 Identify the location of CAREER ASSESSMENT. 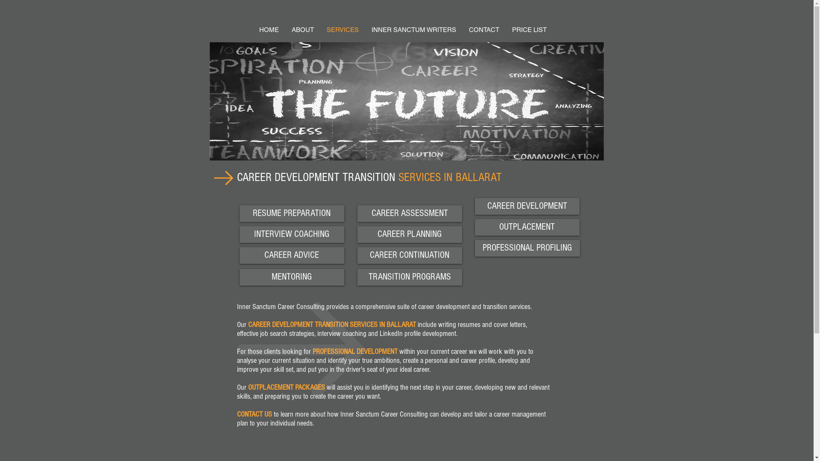
(409, 213).